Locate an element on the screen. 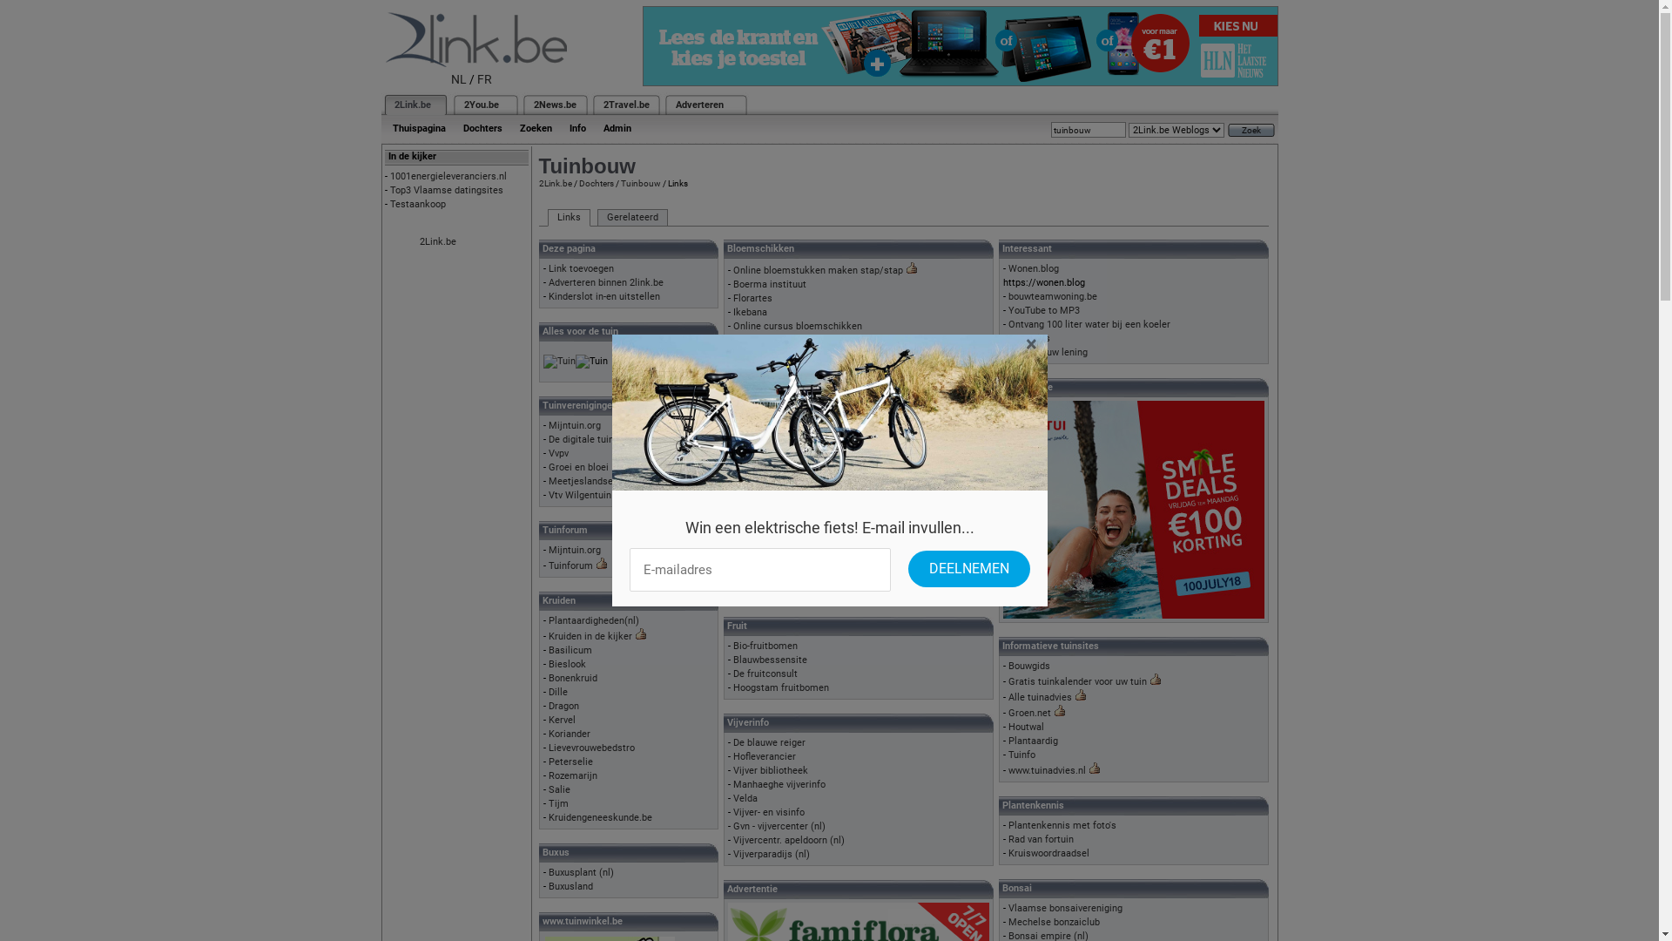 Image resolution: width=1672 pixels, height=941 pixels. Rozemarijn is located at coordinates (573, 775).